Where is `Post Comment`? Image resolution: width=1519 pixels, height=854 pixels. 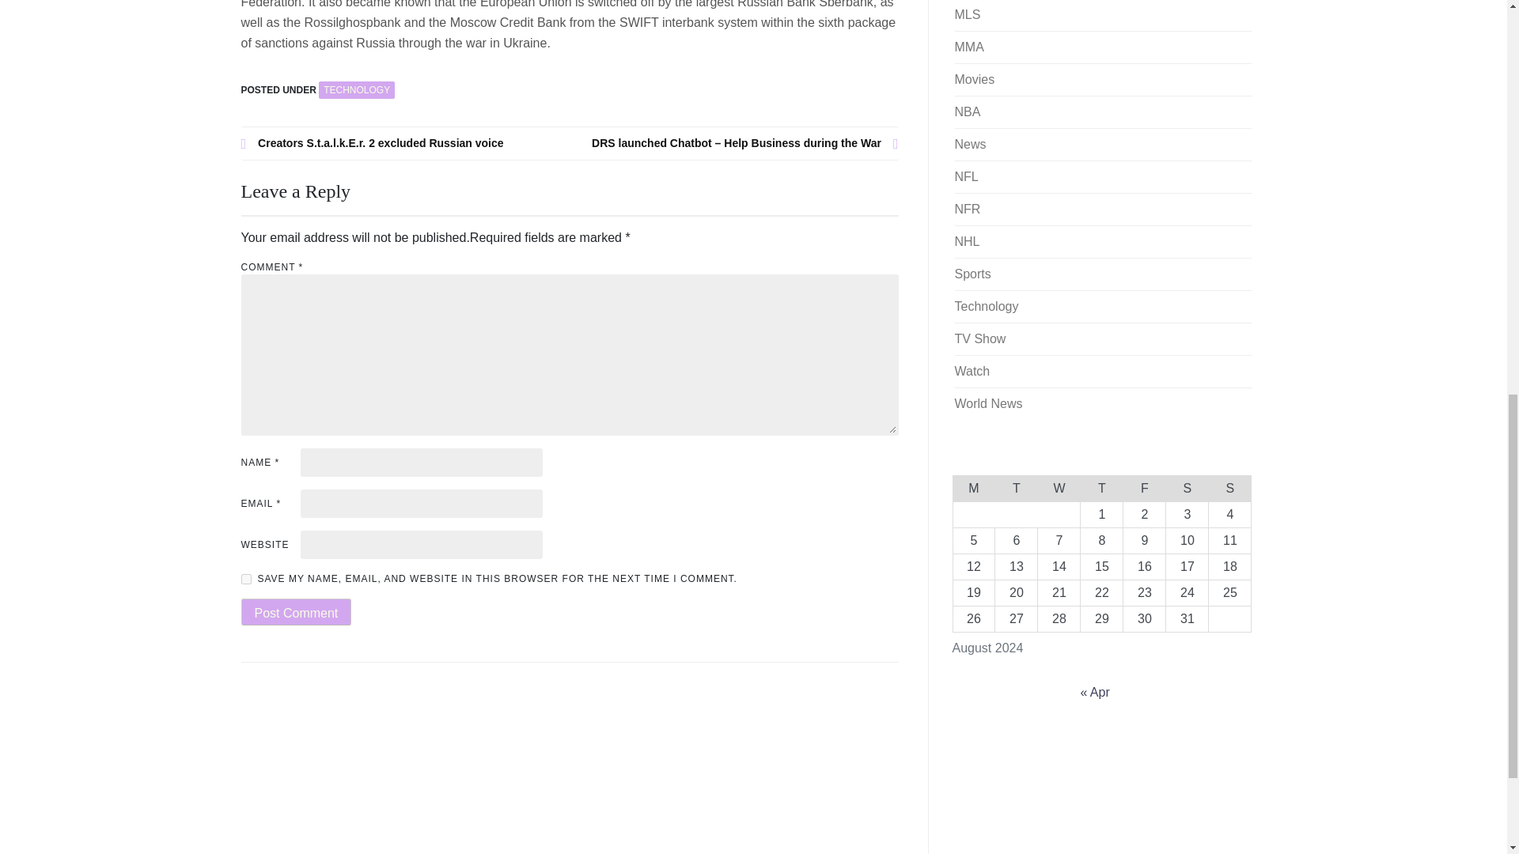
Post Comment is located at coordinates (295, 612).